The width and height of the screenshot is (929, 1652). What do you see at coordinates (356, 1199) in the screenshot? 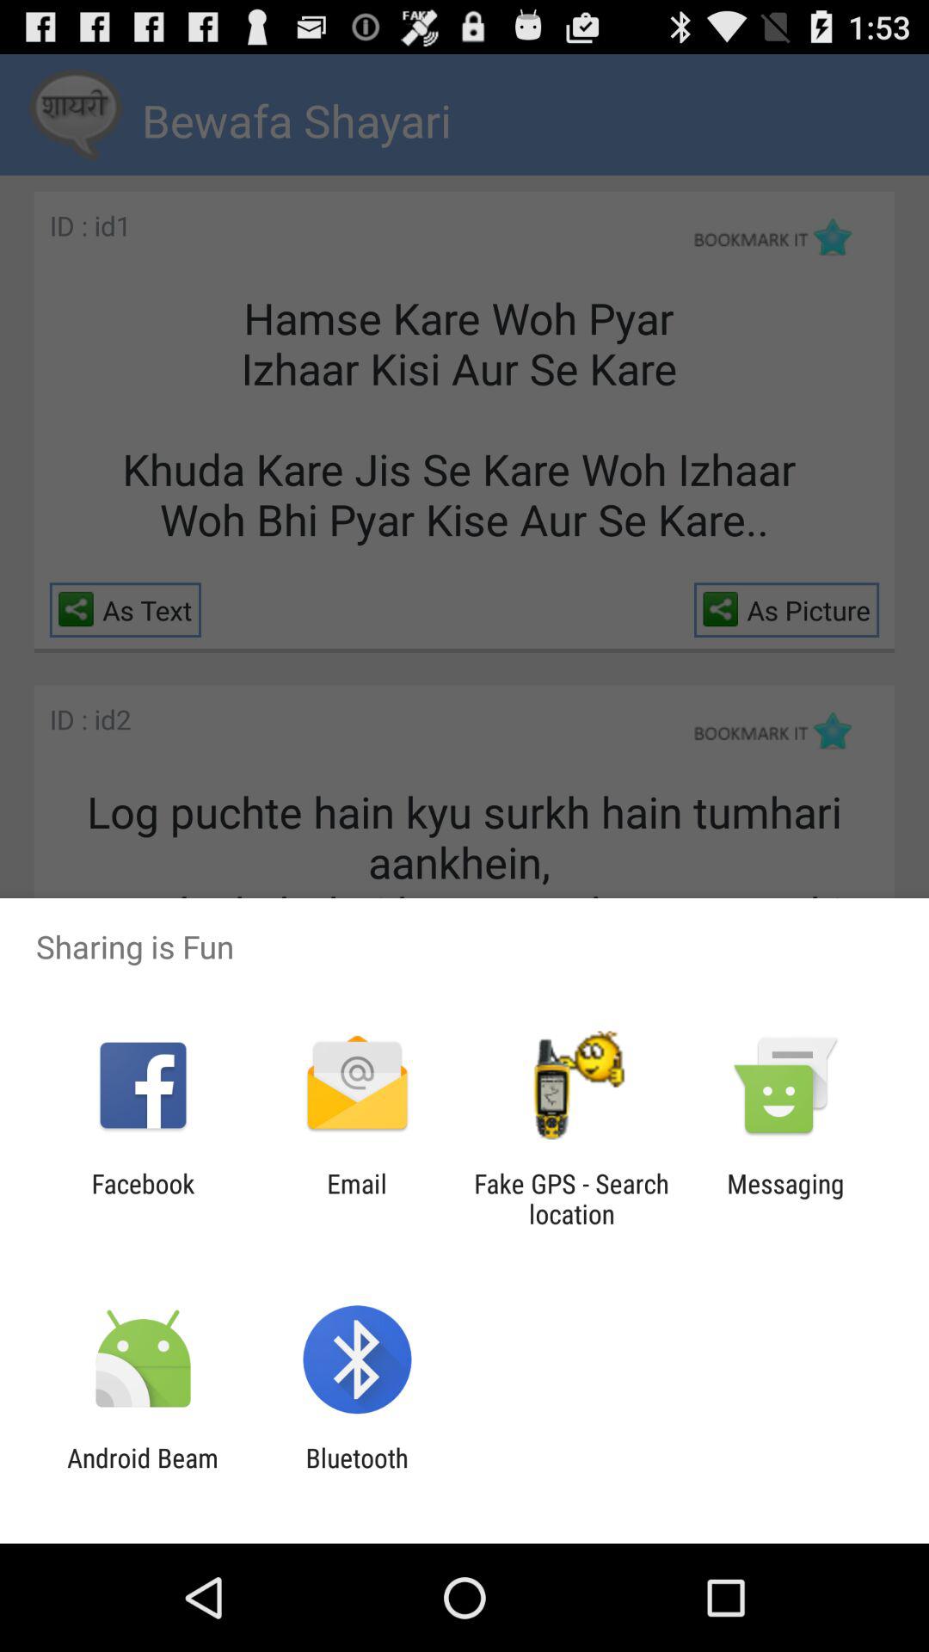
I see `tap the item next to facebook icon` at bounding box center [356, 1199].